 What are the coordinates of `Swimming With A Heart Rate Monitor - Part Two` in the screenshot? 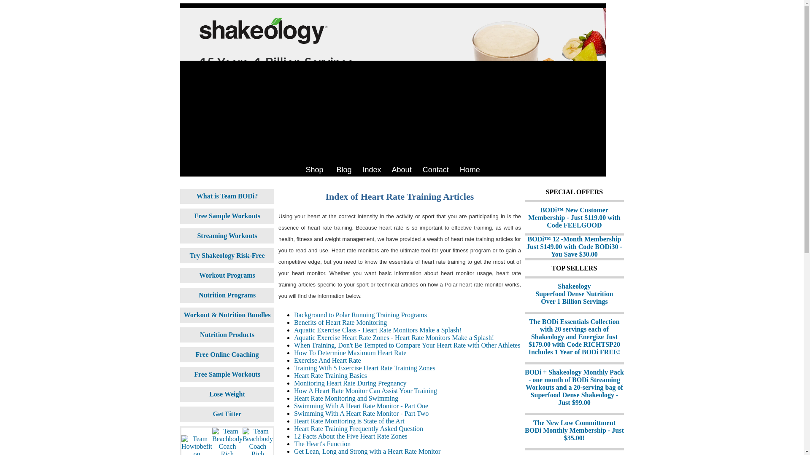 It's located at (361, 414).